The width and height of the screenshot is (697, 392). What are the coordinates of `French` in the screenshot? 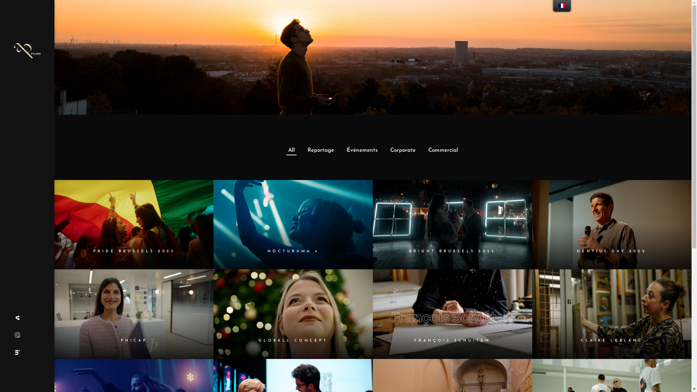 It's located at (562, 6).